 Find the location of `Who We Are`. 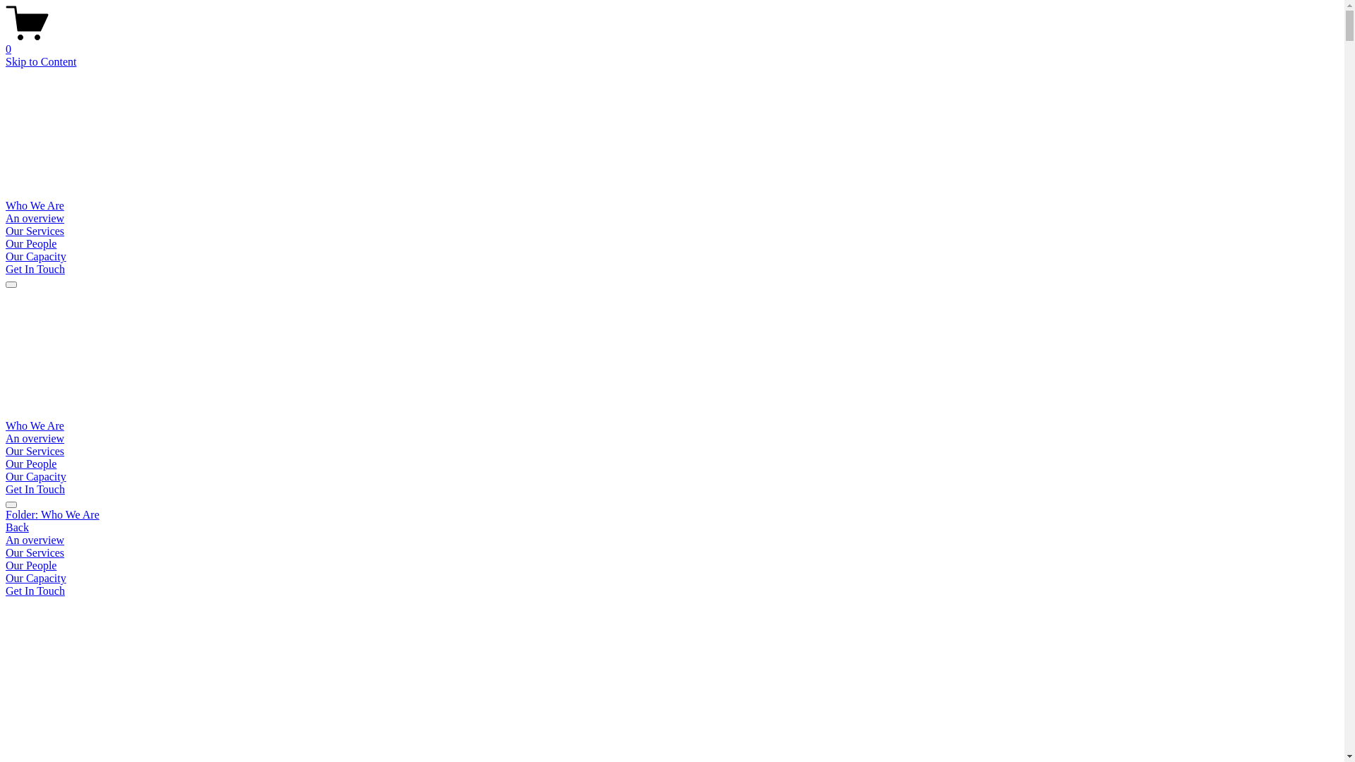

Who We Are is located at coordinates (35, 206).